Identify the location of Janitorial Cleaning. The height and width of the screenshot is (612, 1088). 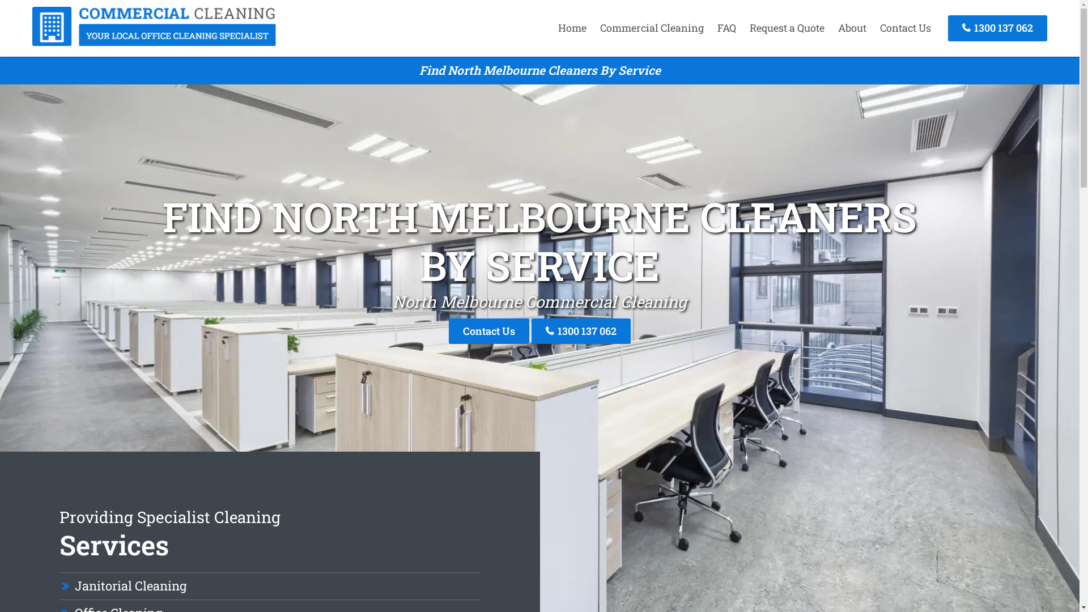
(130, 586).